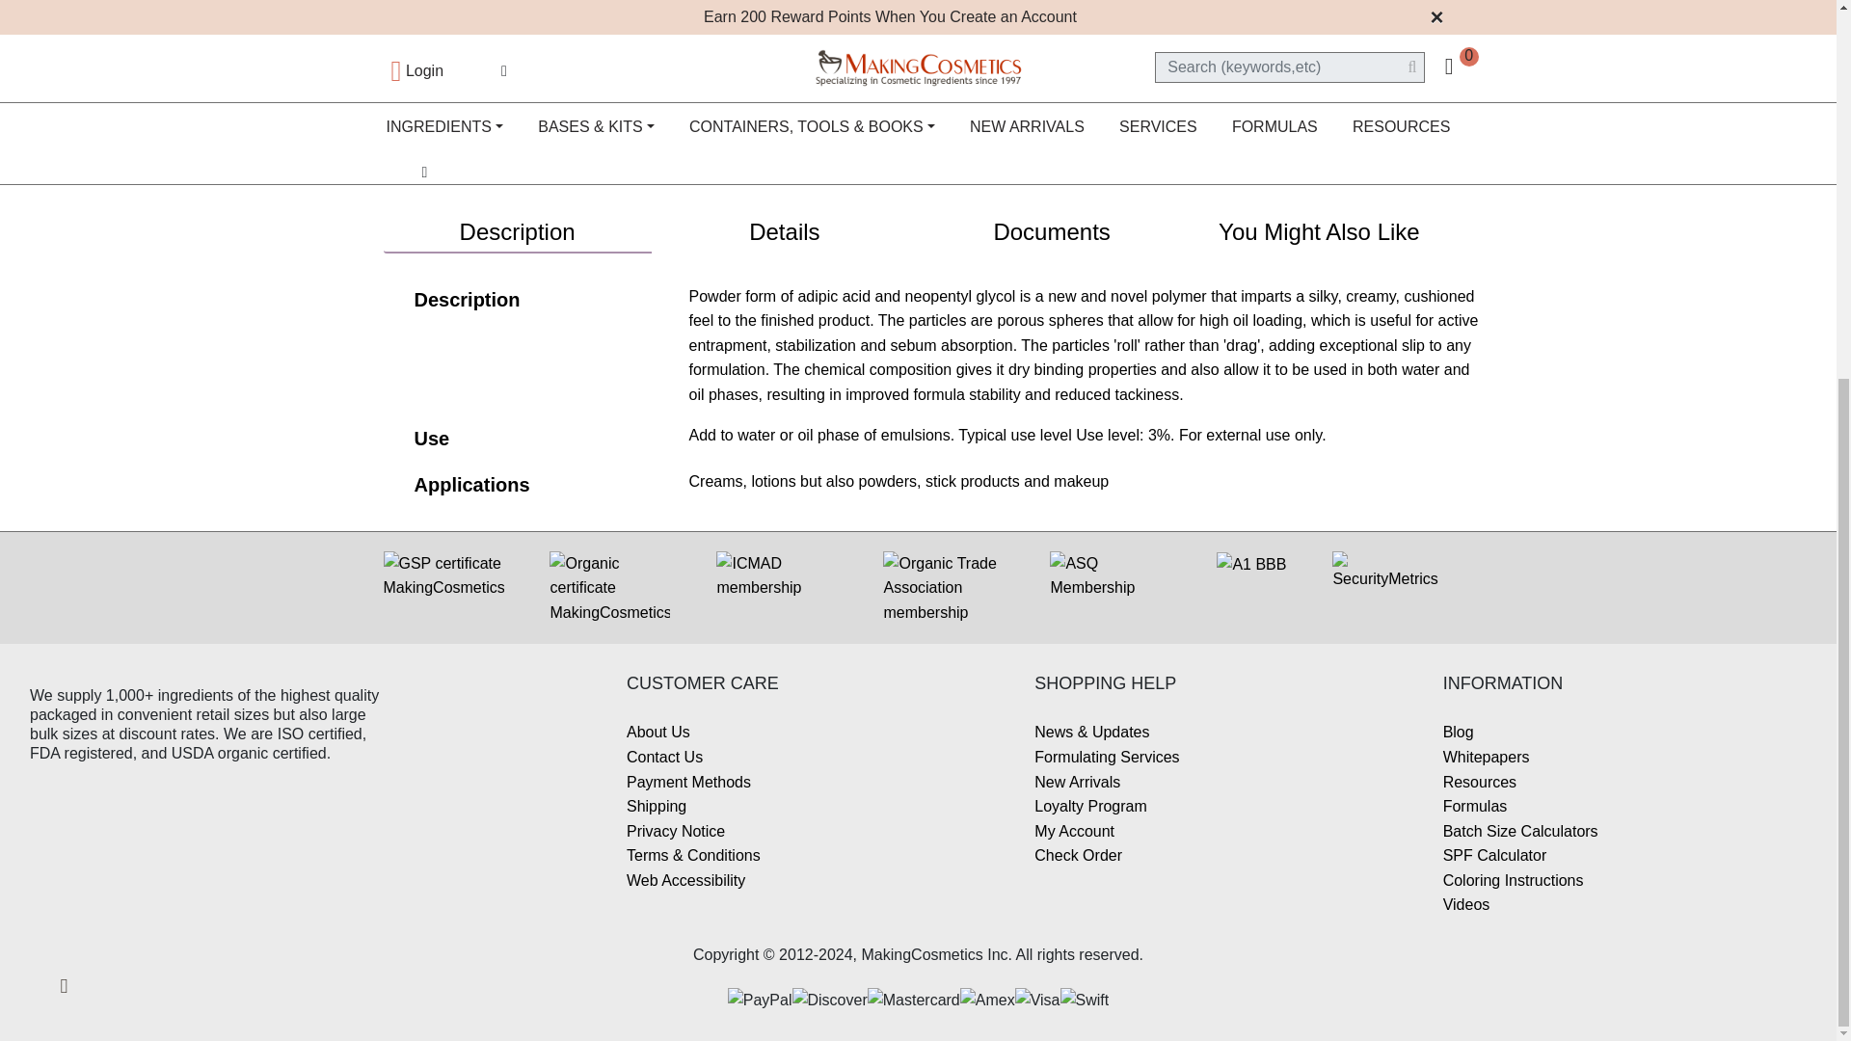 This screenshot has width=1851, height=1041. What do you see at coordinates (657, 806) in the screenshot?
I see `Shipping` at bounding box center [657, 806].